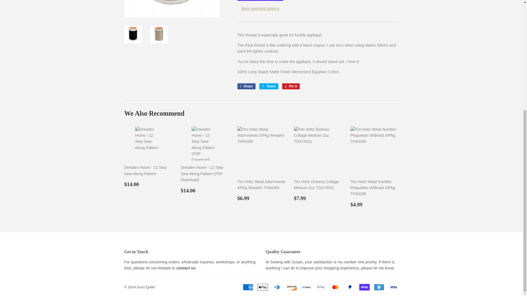 Image resolution: width=527 pixels, height=296 pixels. Describe the element at coordinates (186, 268) in the screenshot. I see `Contact Us` at that location.